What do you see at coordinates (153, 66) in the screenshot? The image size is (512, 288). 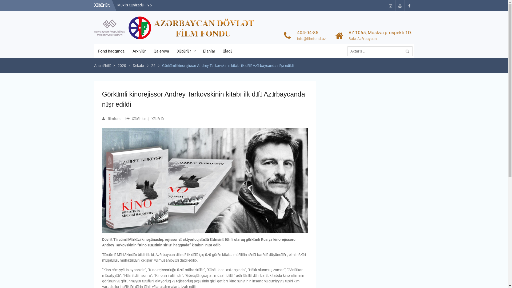 I see `25` at bounding box center [153, 66].